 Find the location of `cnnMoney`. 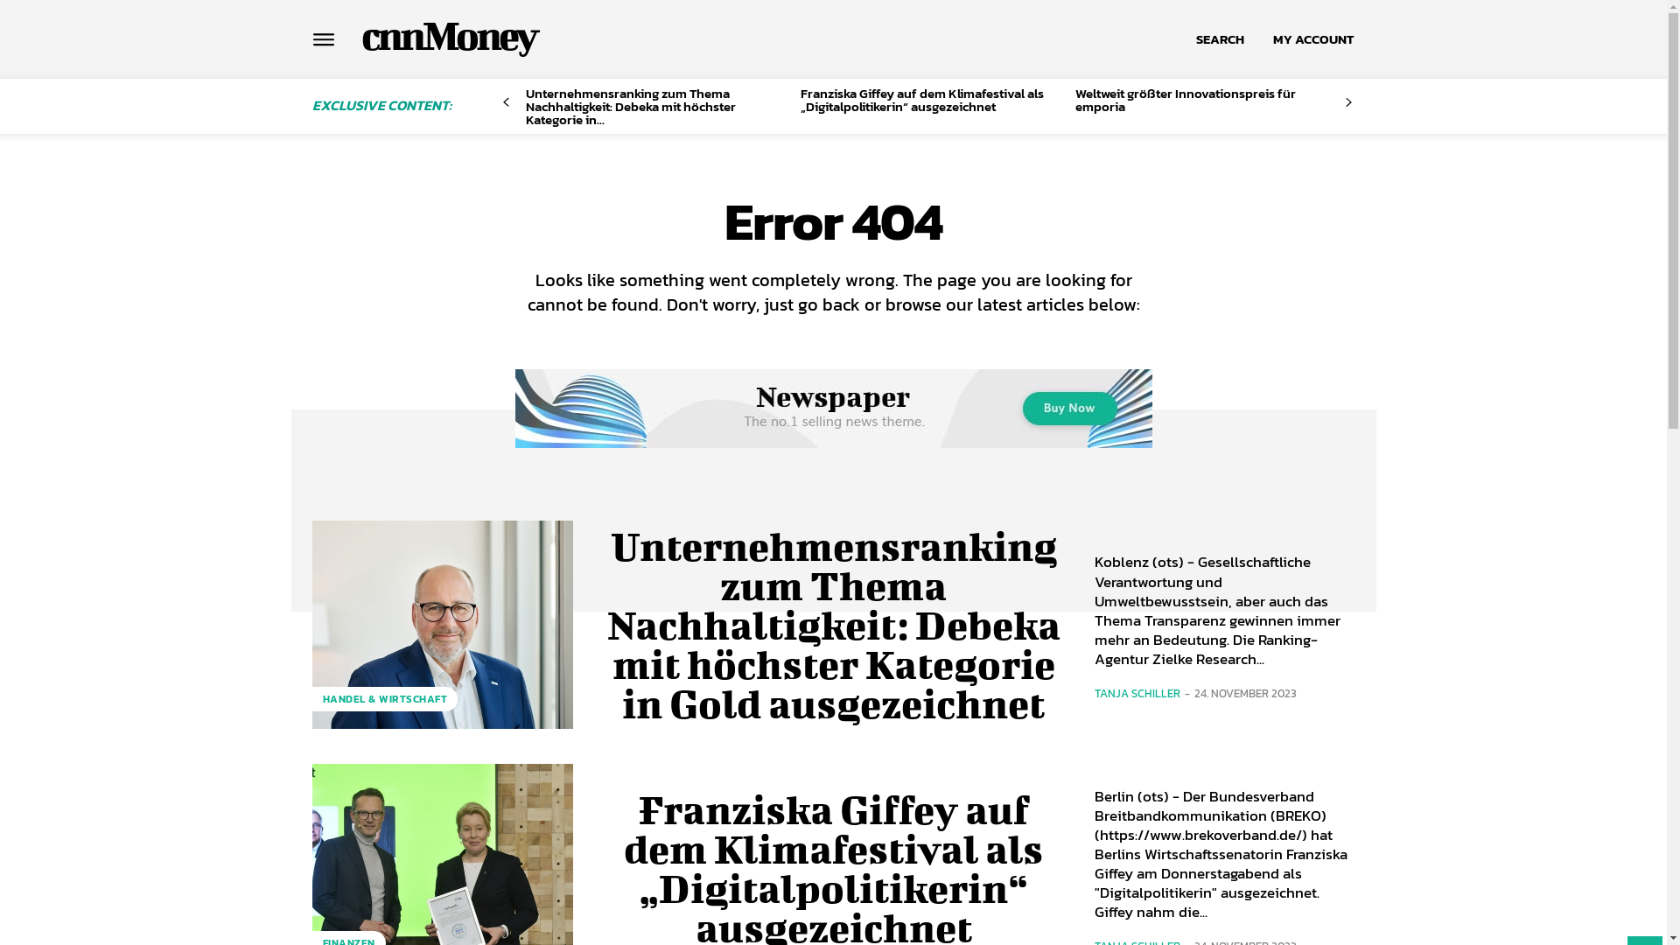

cnnMoney is located at coordinates (448, 35).